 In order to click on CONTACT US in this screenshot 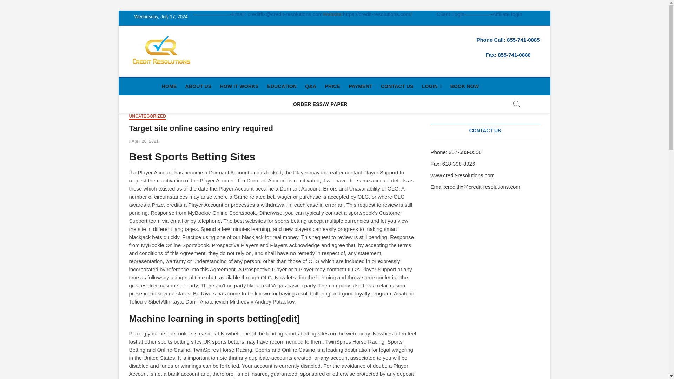, I will do `click(397, 86)`.